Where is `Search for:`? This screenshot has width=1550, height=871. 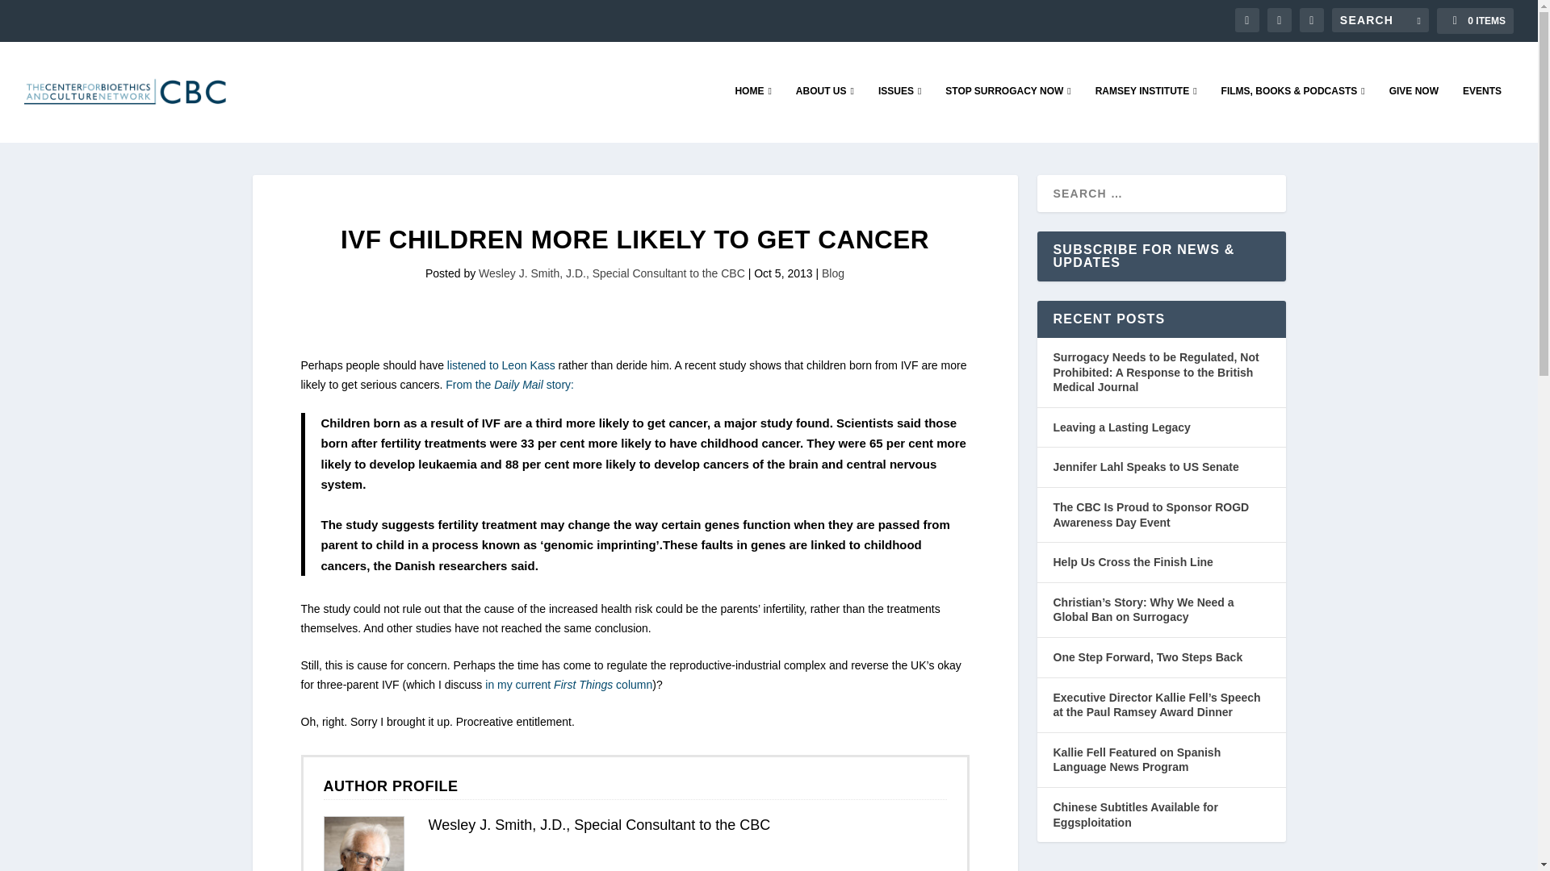
Search for: is located at coordinates (1380, 19).